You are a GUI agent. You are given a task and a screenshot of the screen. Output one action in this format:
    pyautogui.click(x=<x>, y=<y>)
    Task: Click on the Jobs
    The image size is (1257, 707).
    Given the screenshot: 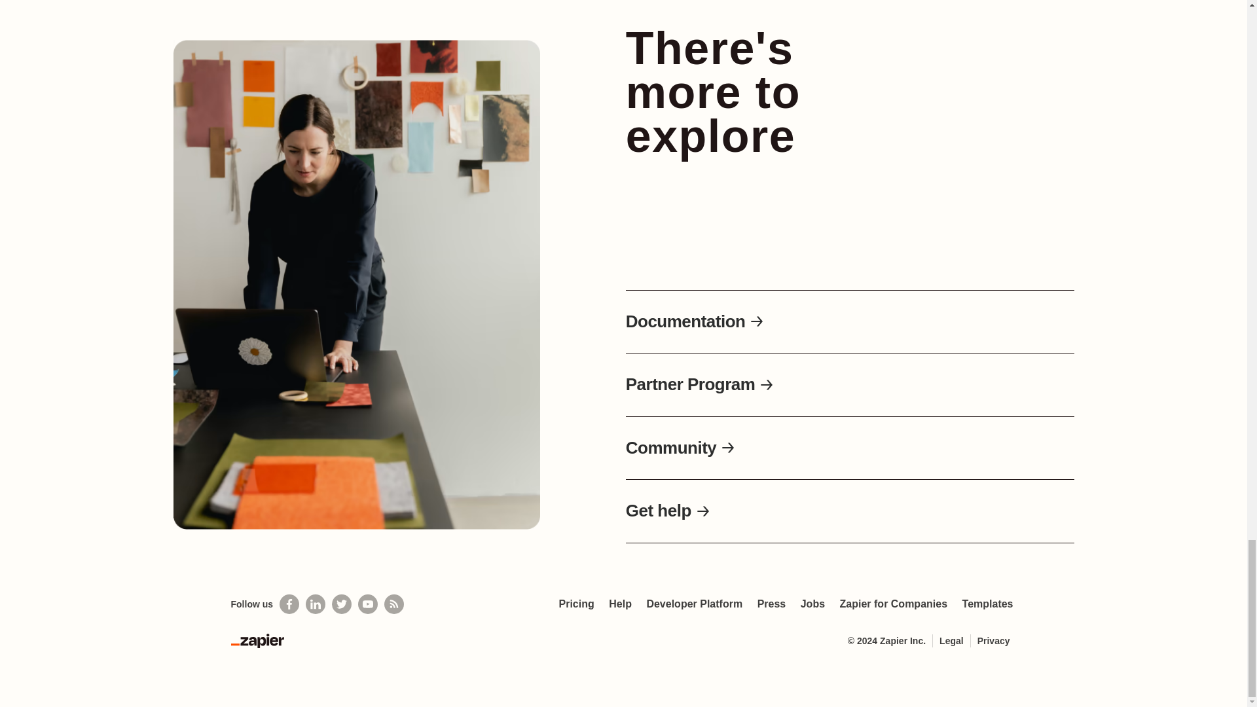 What is the action you would take?
    pyautogui.click(x=812, y=604)
    